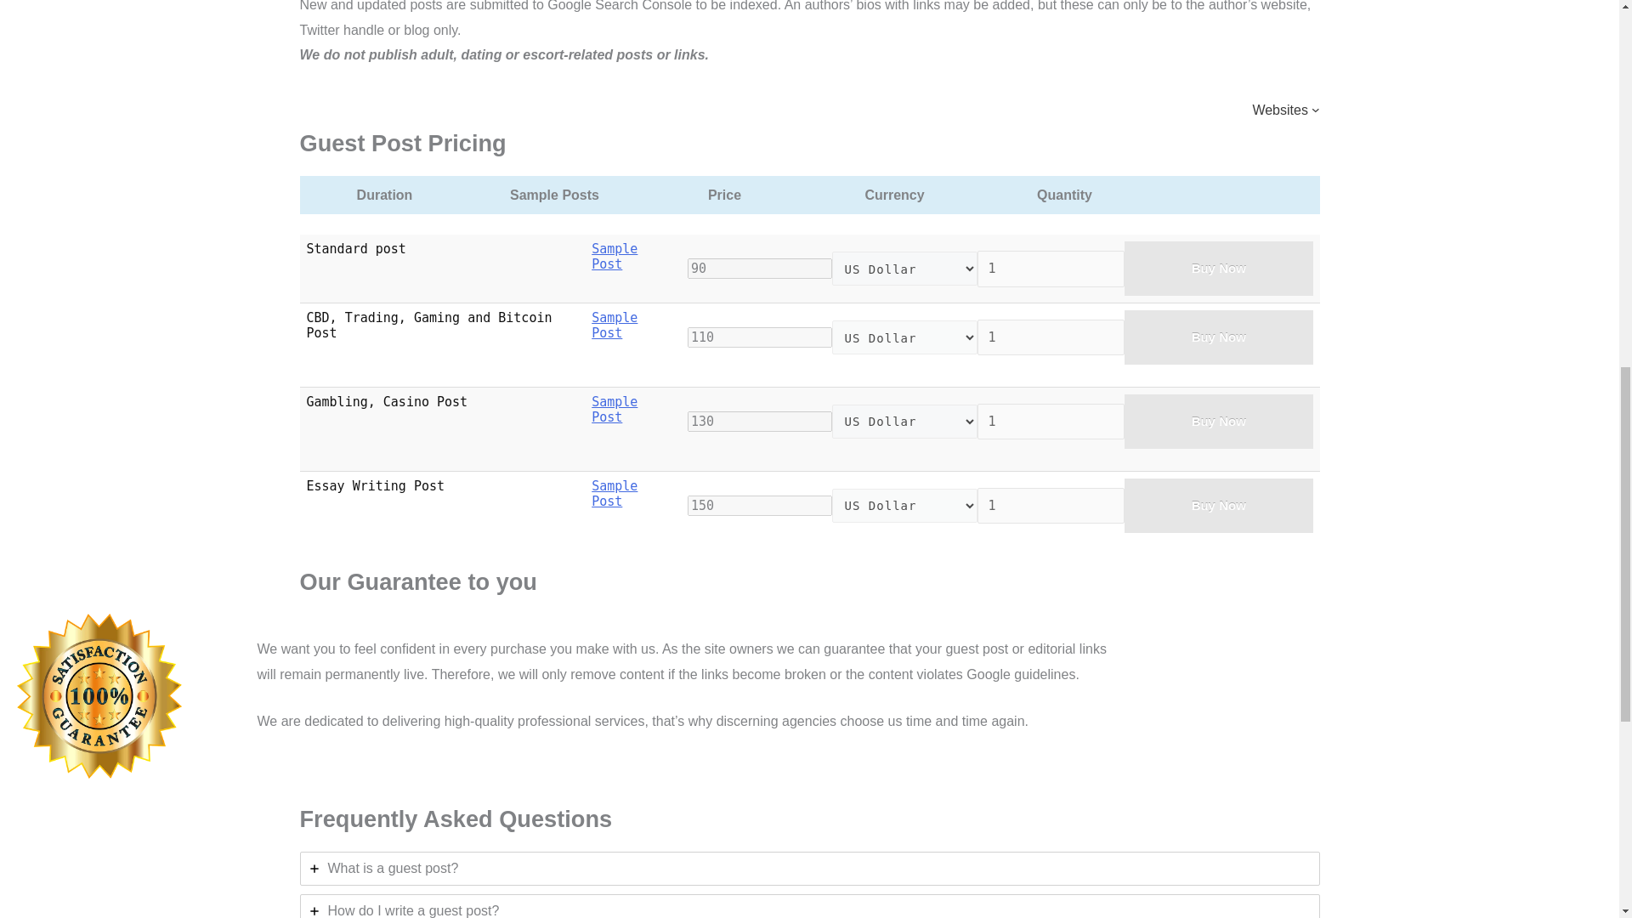  Describe the element at coordinates (1219, 337) in the screenshot. I see `Buy Now` at that location.